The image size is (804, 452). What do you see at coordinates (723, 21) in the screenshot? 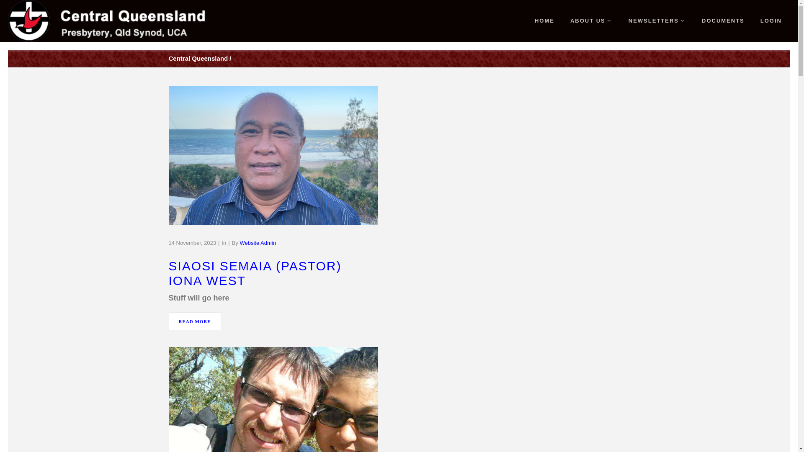
I see `DOCUMENTS` at bounding box center [723, 21].